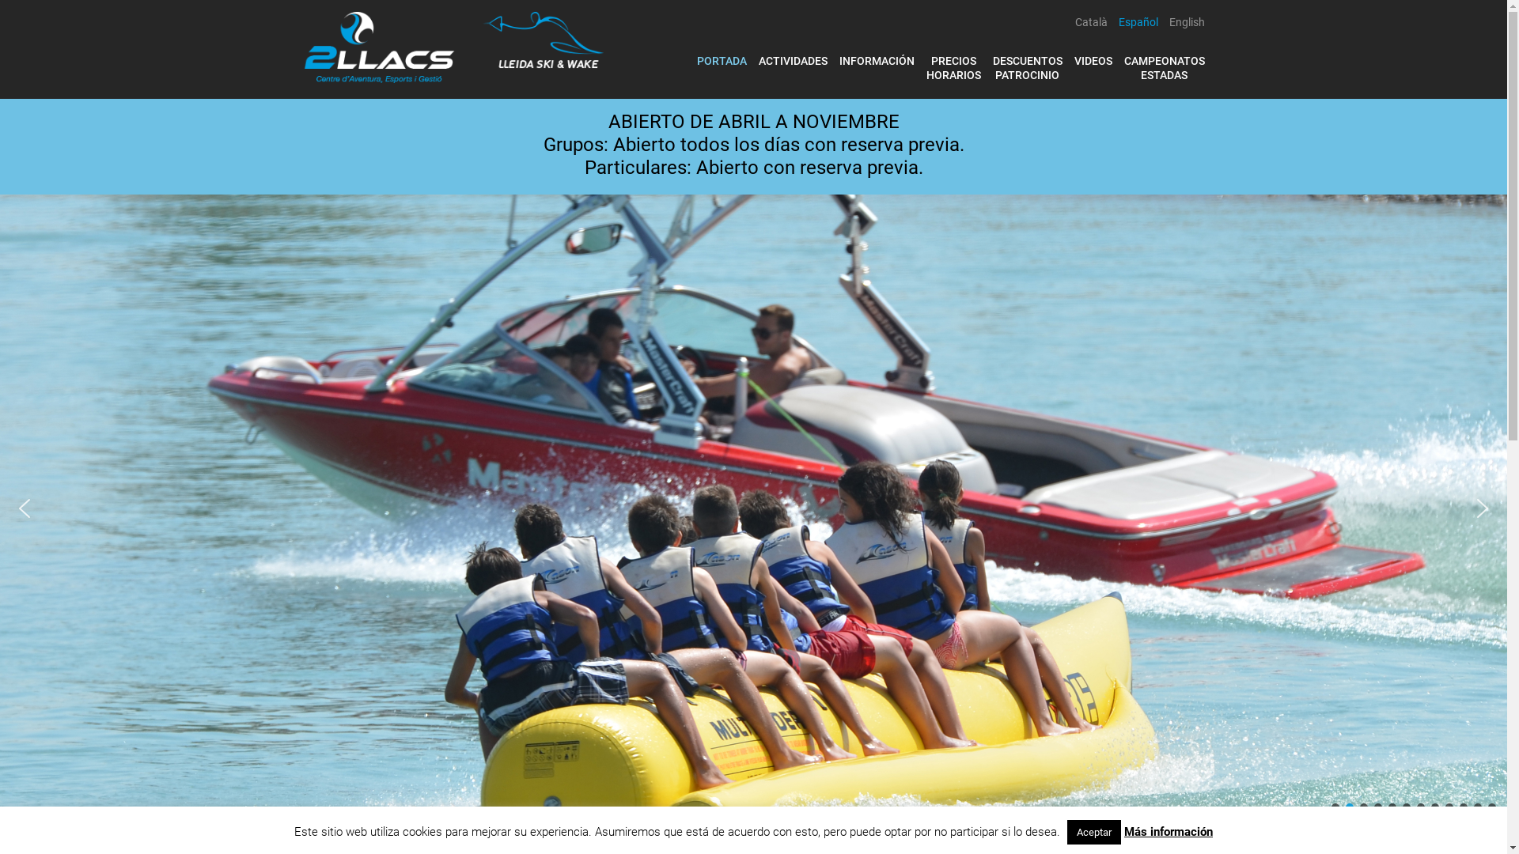  Describe the element at coordinates (1027, 68) in the screenshot. I see `DESCUENTOS
PATROCINIO` at that location.